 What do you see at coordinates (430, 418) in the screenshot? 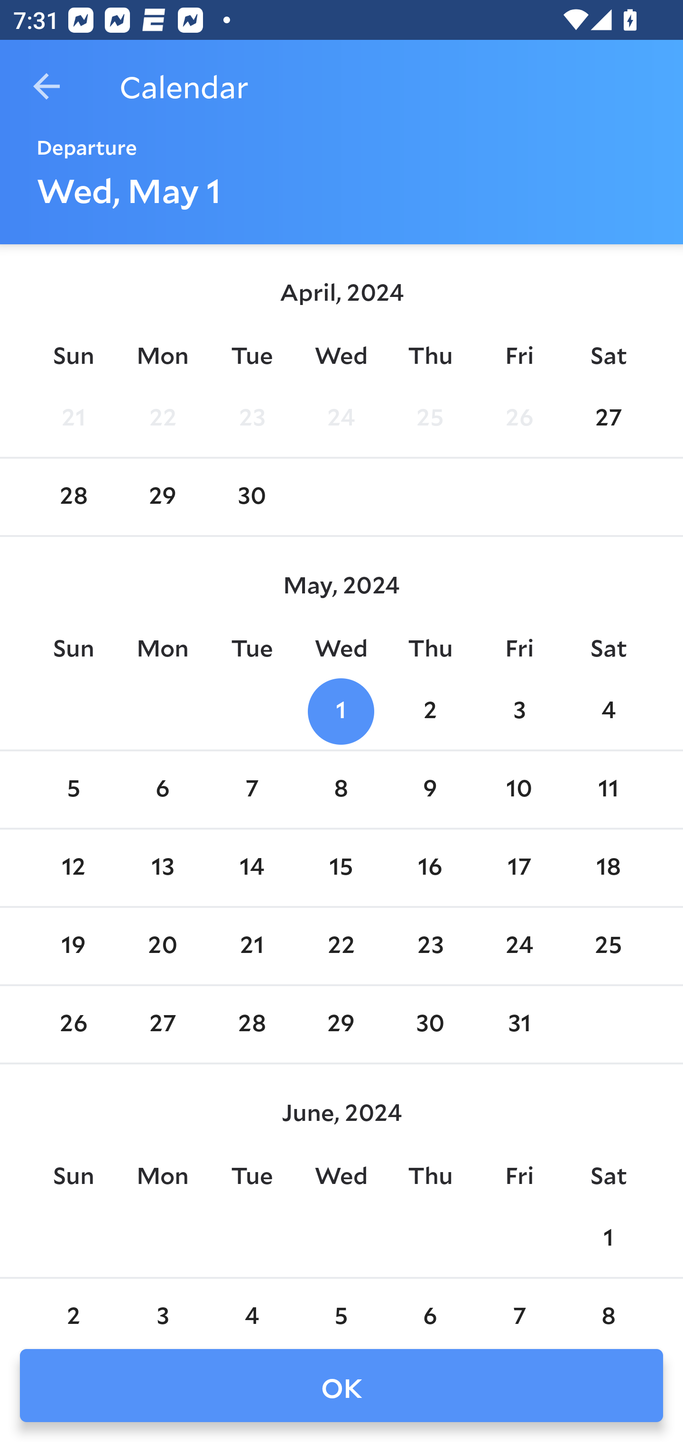
I see `25` at bounding box center [430, 418].